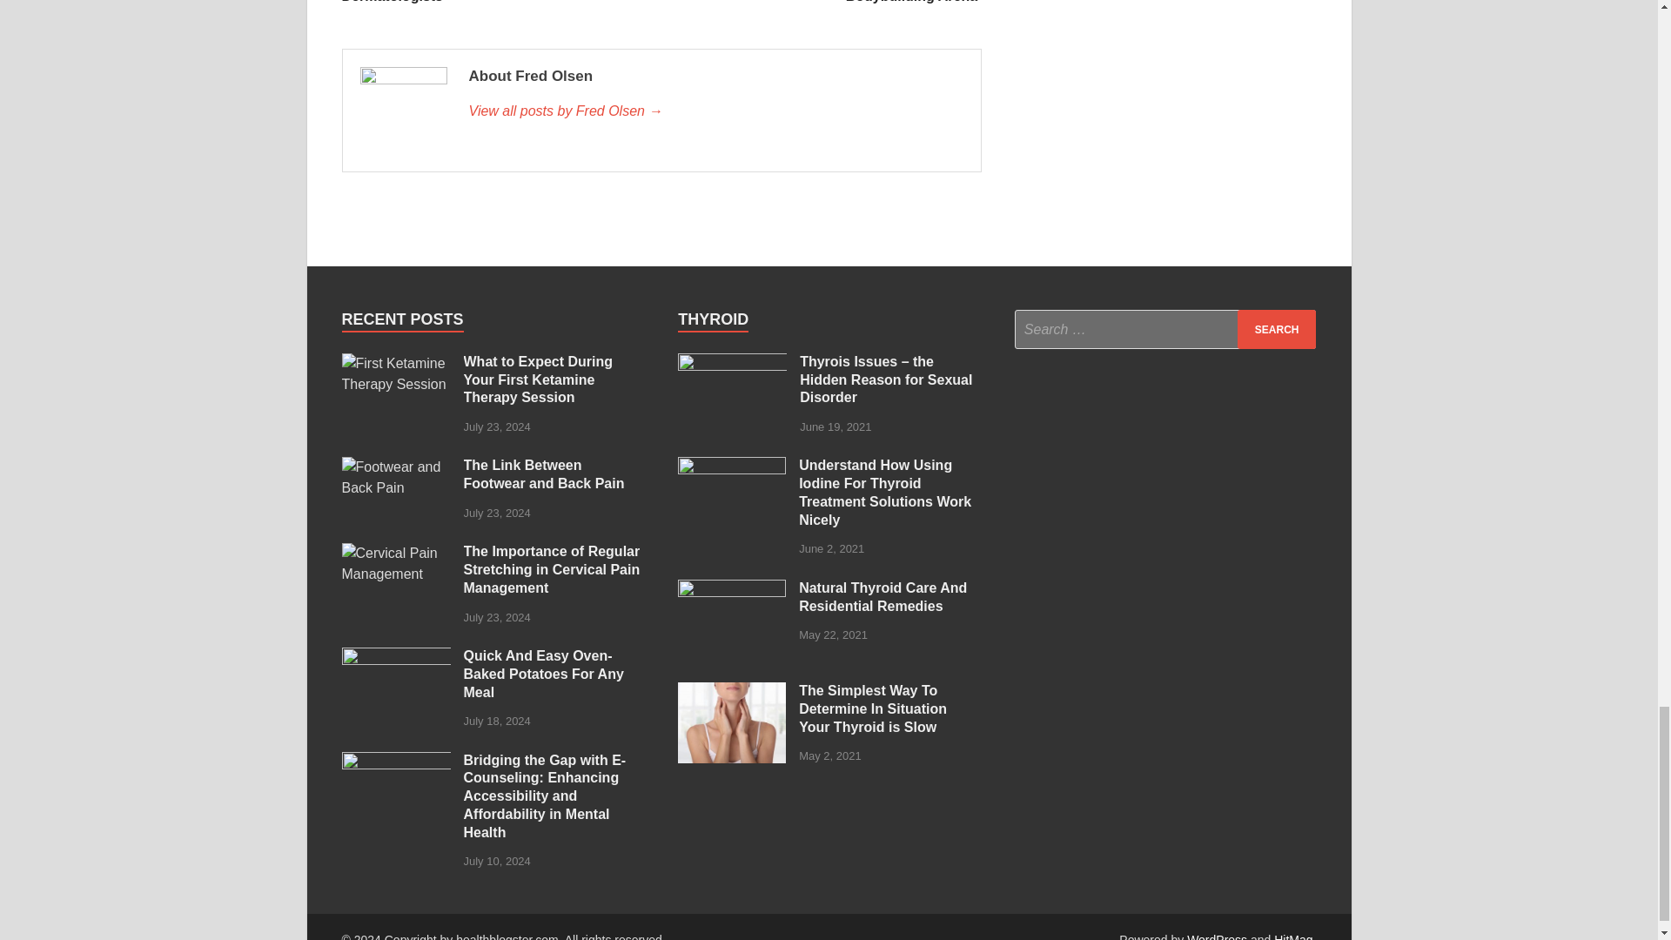 The width and height of the screenshot is (1671, 940). What do you see at coordinates (1277, 329) in the screenshot?
I see `Search` at bounding box center [1277, 329].